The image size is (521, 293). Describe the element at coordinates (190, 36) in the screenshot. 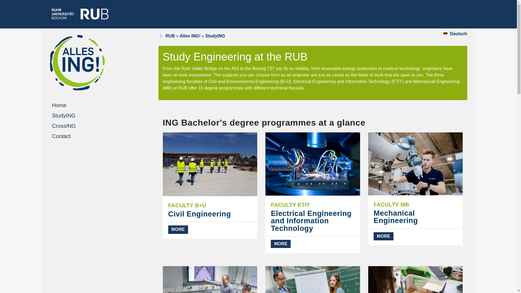

I see `StudyING` at that location.